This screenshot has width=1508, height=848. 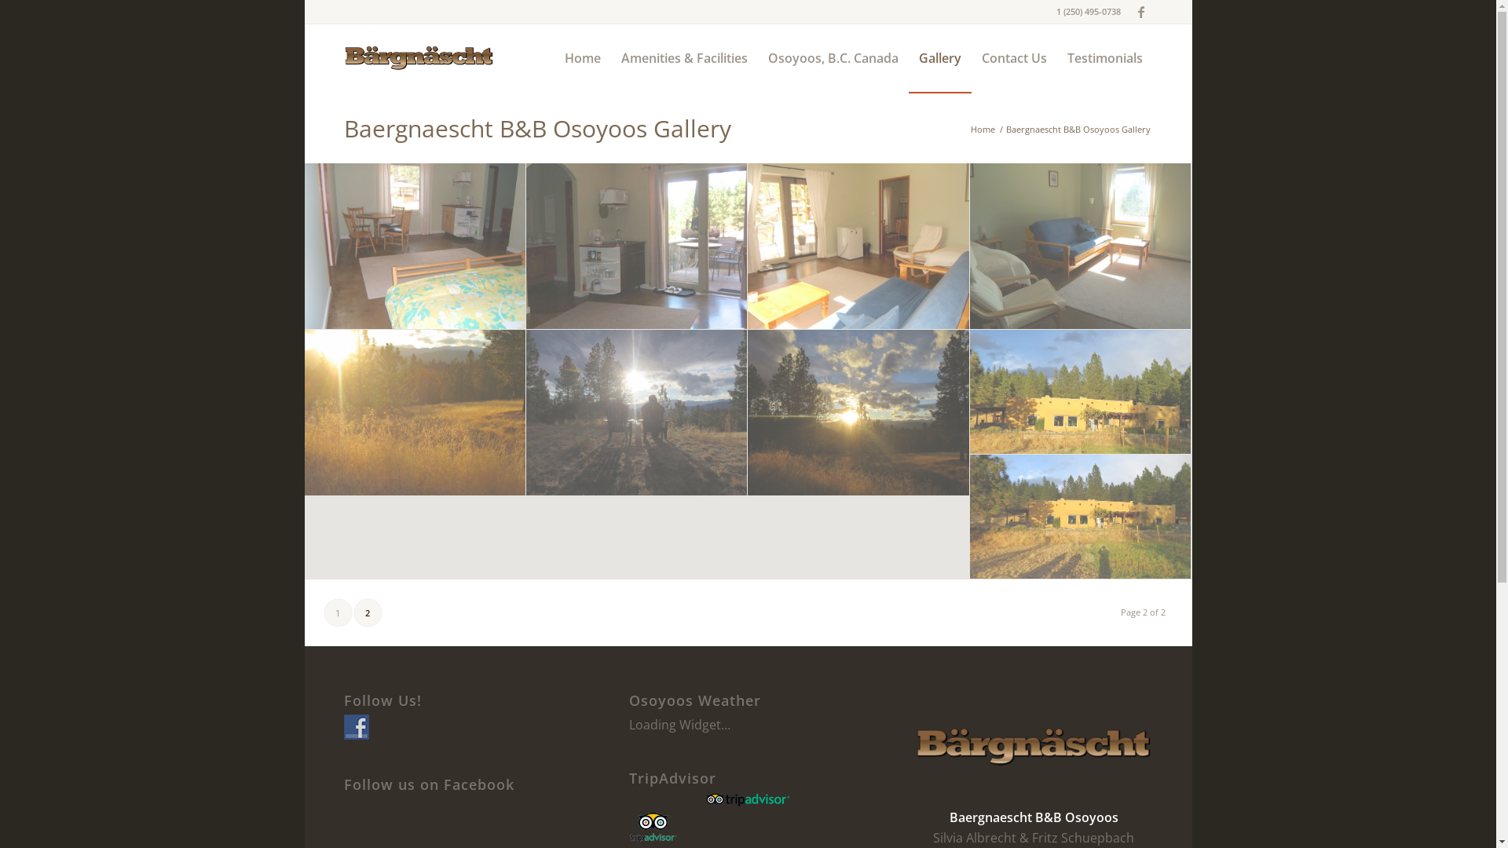 What do you see at coordinates (636, 247) in the screenshot?
I see `Baergnaescht B&B Osoyoos` at bounding box center [636, 247].